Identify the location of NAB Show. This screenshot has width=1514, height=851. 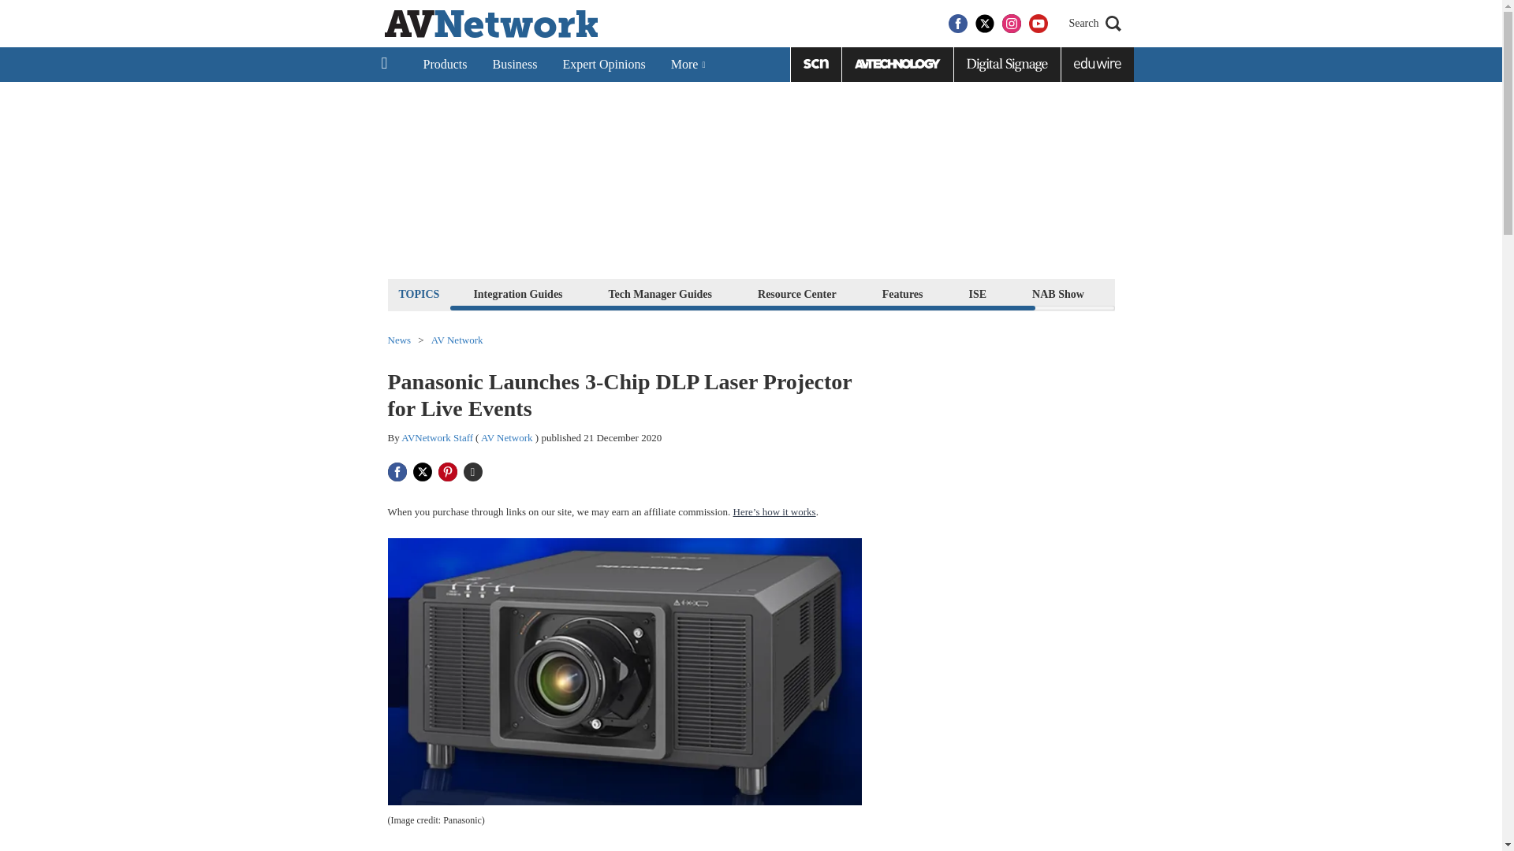
(1058, 293).